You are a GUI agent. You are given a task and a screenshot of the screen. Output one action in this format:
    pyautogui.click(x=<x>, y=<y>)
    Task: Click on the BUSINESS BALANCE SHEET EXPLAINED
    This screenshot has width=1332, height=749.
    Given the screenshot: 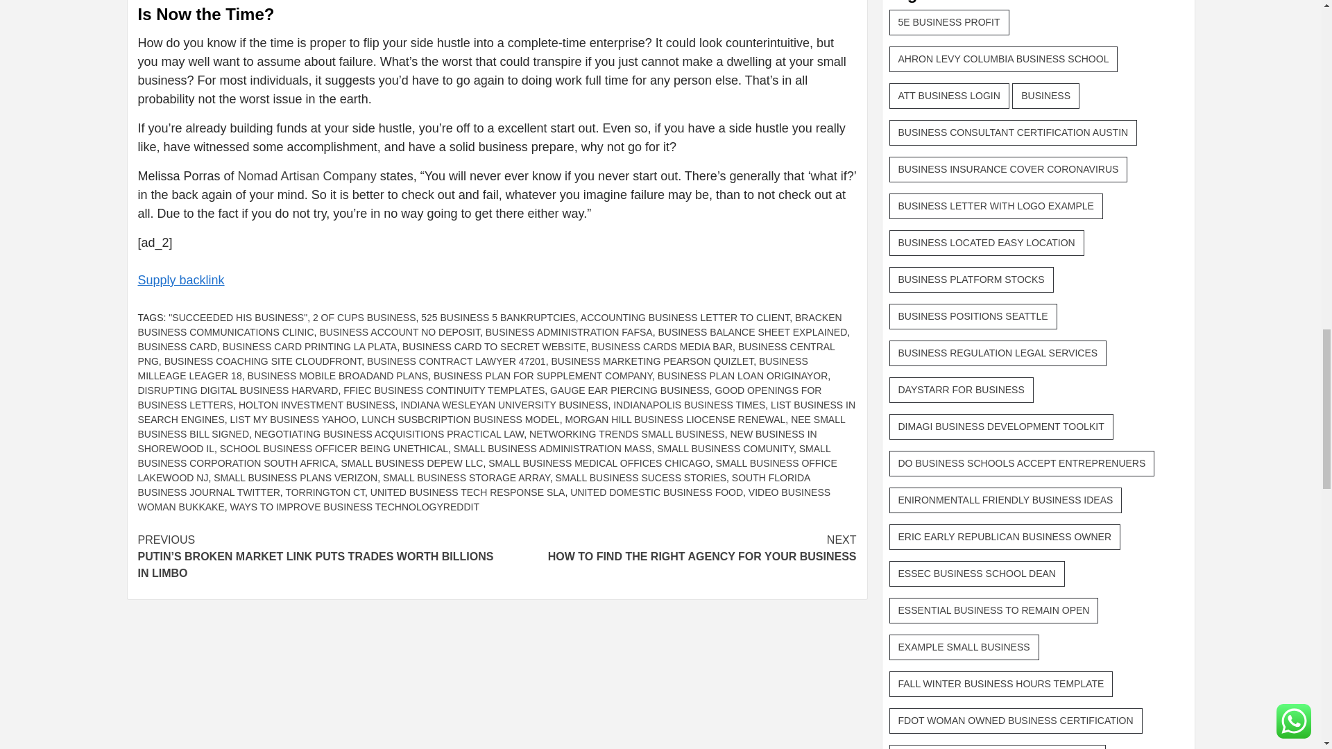 What is the action you would take?
    pyautogui.click(x=752, y=332)
    